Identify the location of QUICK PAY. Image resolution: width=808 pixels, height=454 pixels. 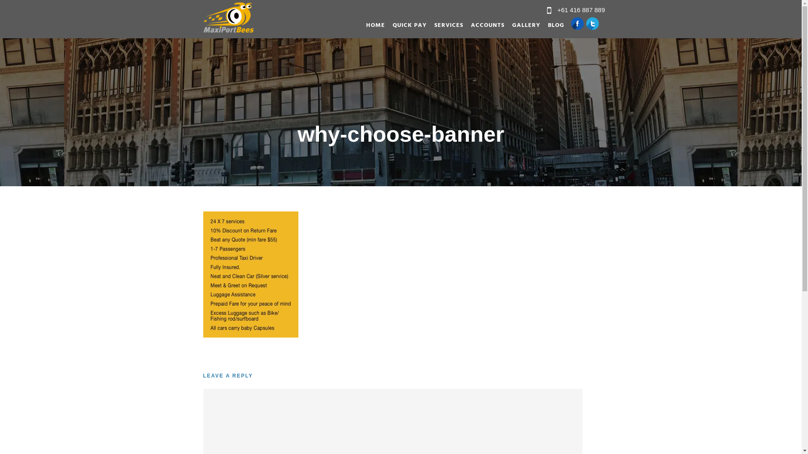
(406, 28).